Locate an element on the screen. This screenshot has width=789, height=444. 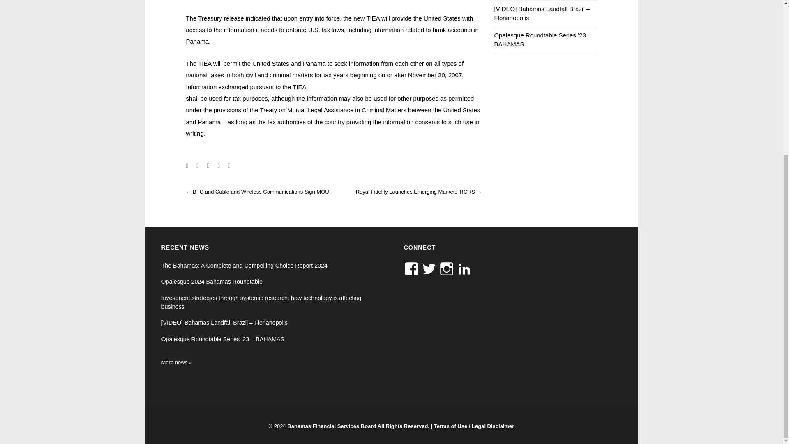
Share on Twitter is located at coordinates (197, 165).